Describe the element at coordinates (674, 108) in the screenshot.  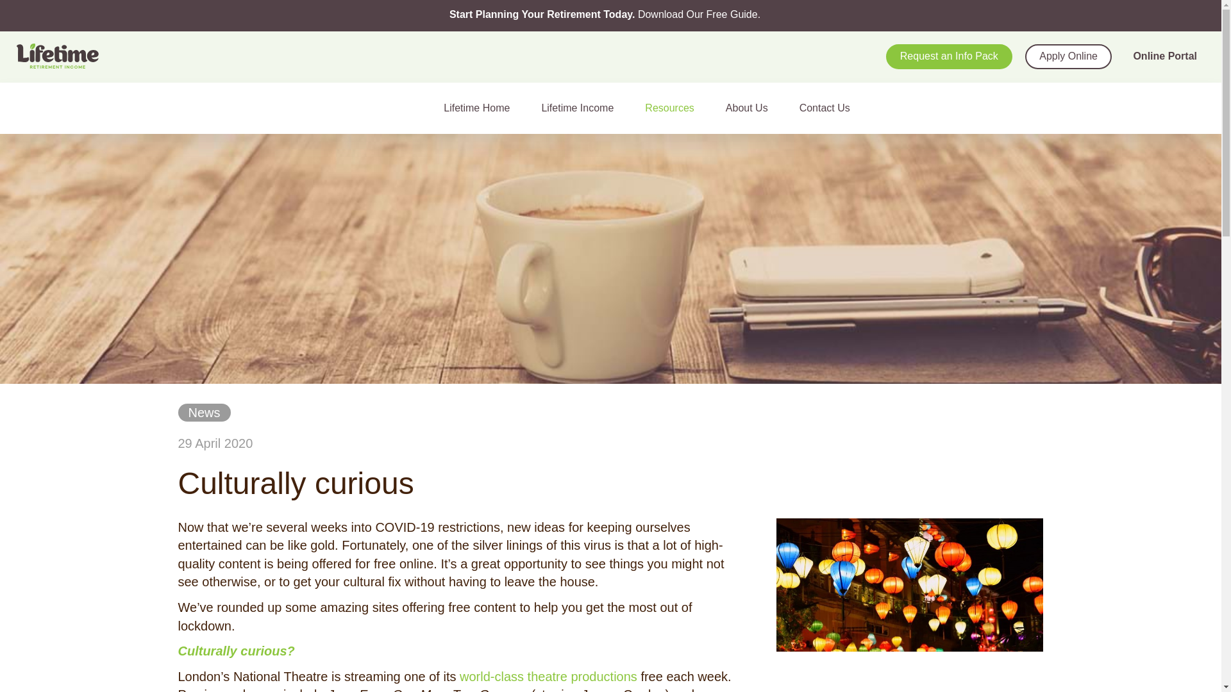
I see `Resources` at that location.